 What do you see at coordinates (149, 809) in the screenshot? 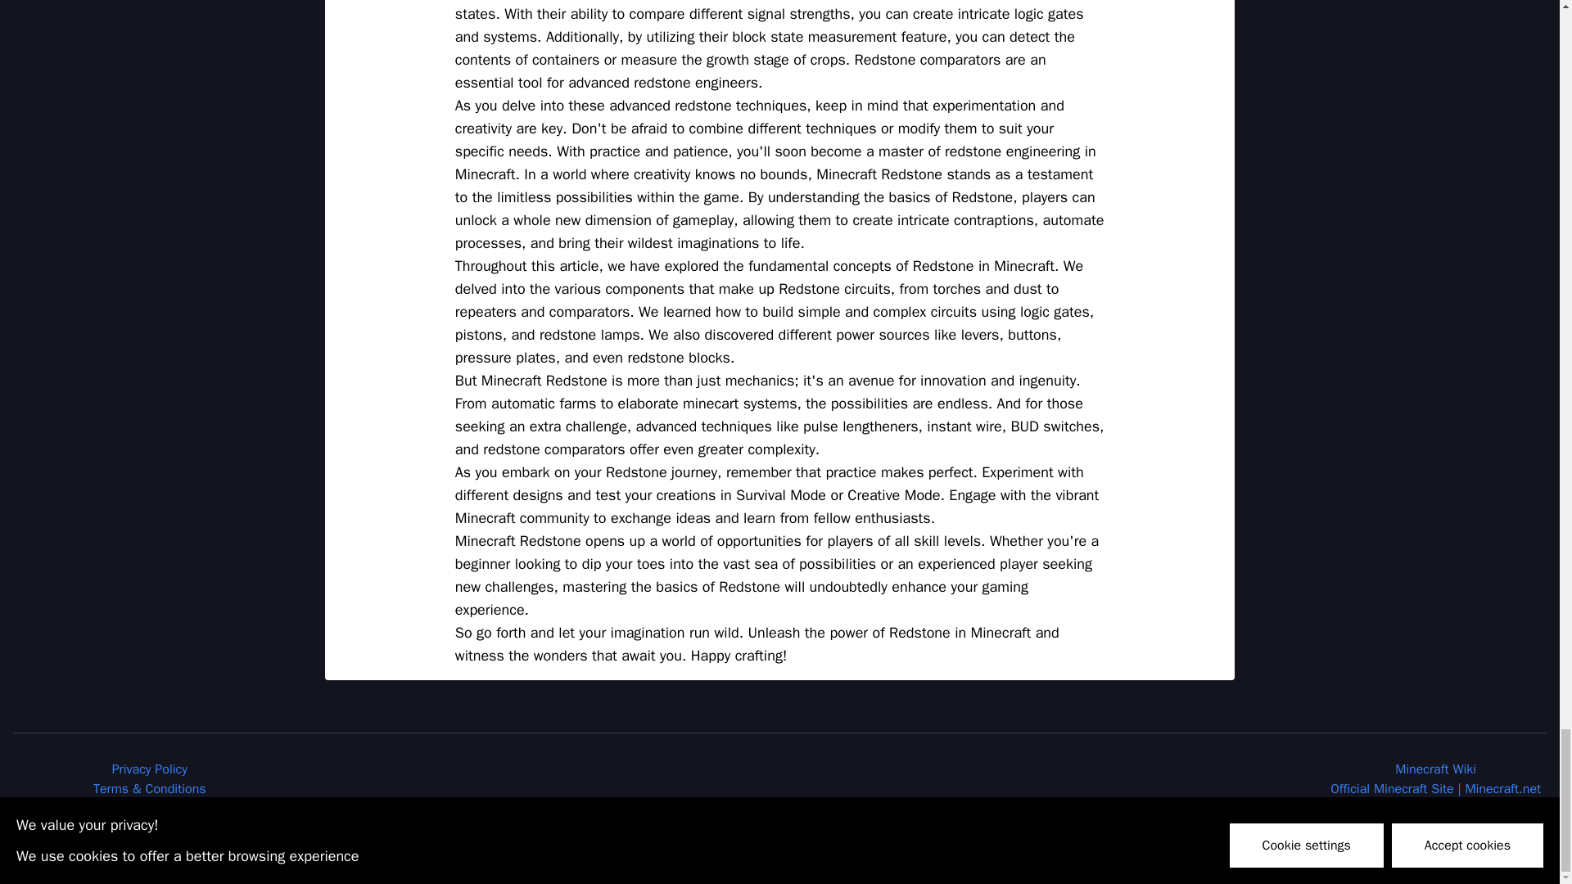
I see `How to Make Potion of Night Vision in Minecraft` at bounding box center [149, 809].